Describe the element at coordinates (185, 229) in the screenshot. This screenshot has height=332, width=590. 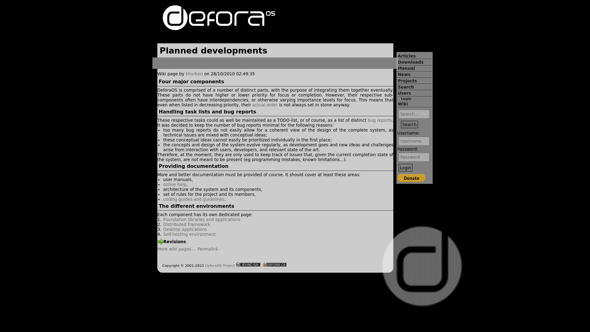
I see `Desktop applications` at that location.